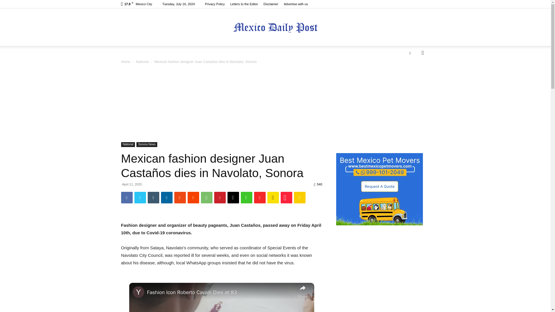 The image size is (555, 312). What do you see at coordinates (125, 62) in the screenshot?
I see `Home` at bounding box center [125, 62].